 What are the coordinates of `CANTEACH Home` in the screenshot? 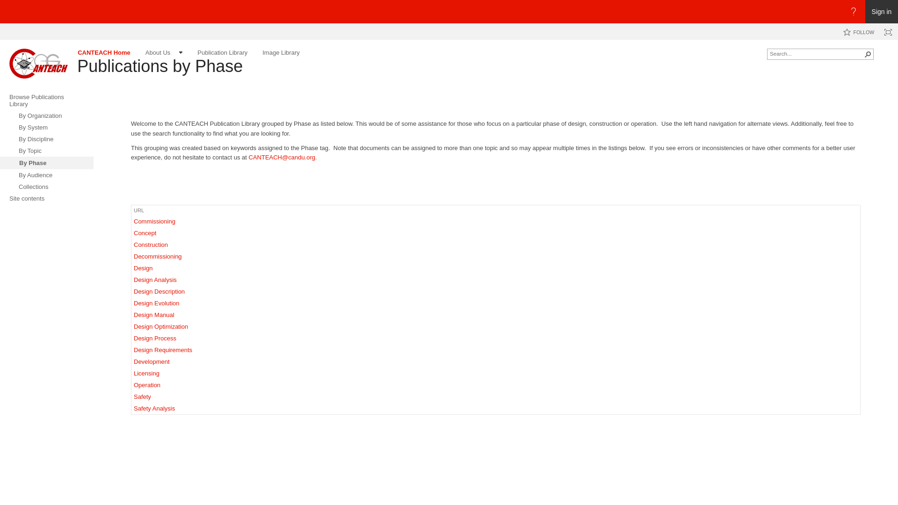 It's located at (38, 64).